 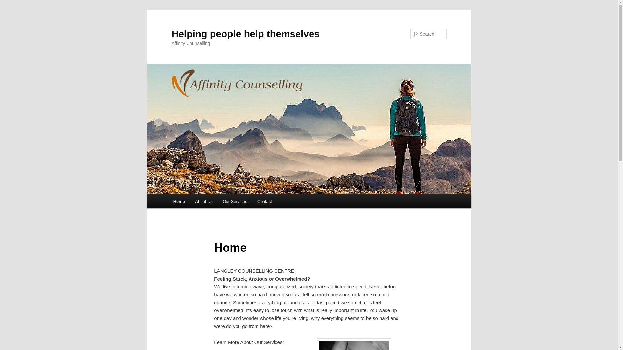 What do you see at coordinates (179, 202) in the screenshot?
I see `Home` at bounding box center [179, 202].